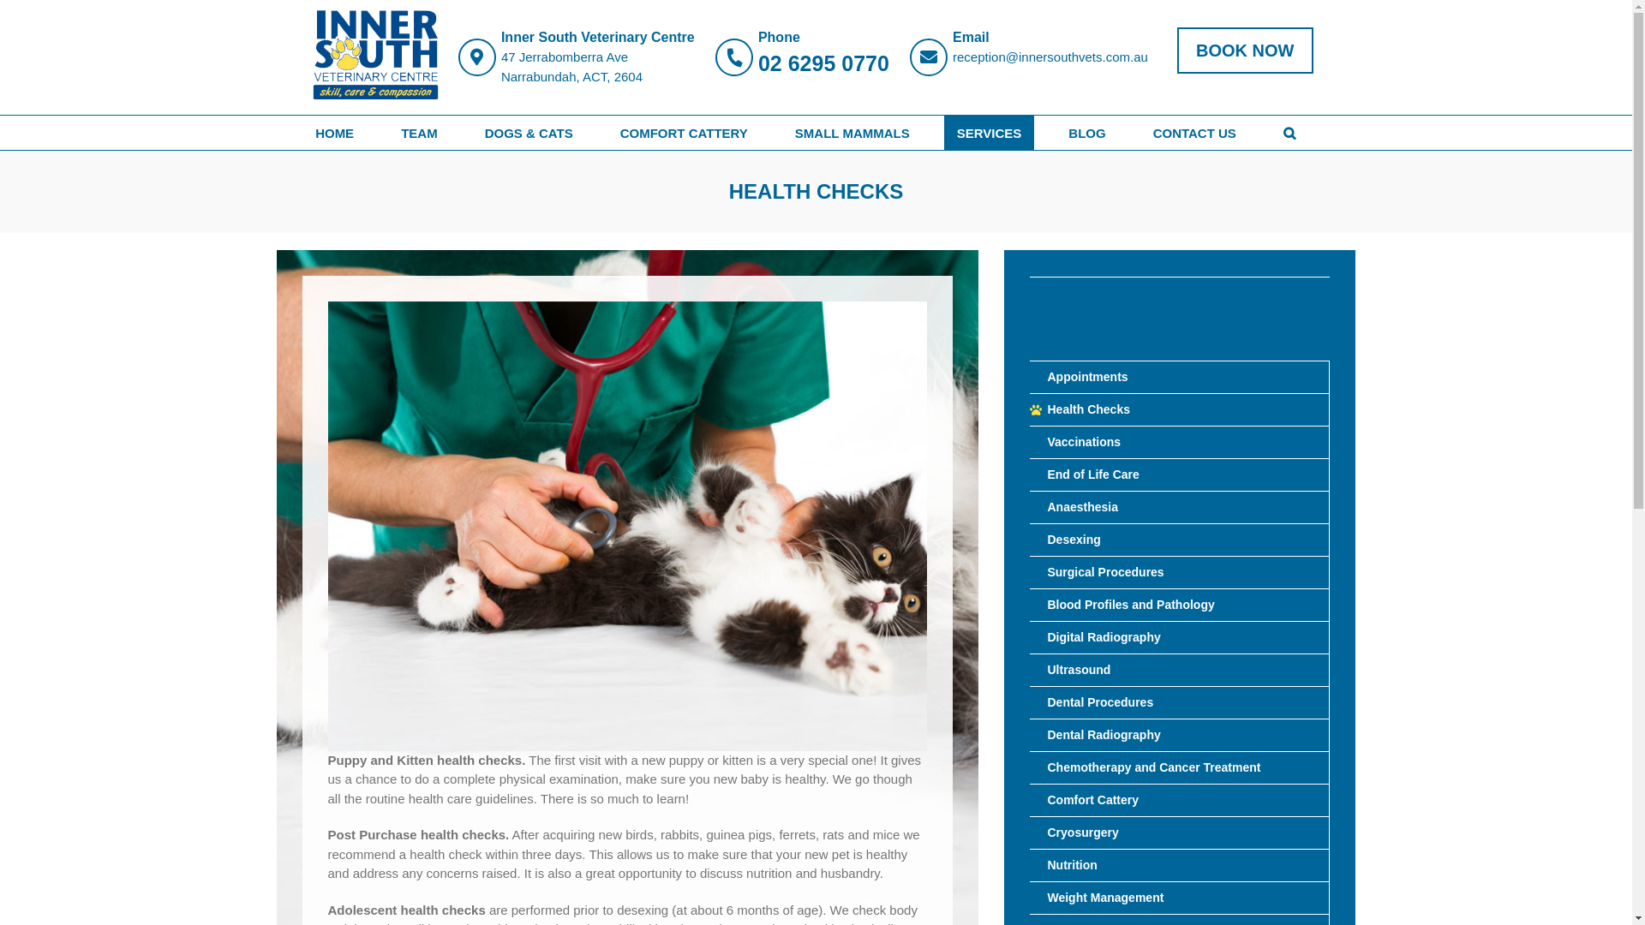 The height and width of the screenshot is (925, 1645). What do you see at coordinates (1179, 898) in the screenshot?
I see `Weight Management` at bounding box center [1179, 898].